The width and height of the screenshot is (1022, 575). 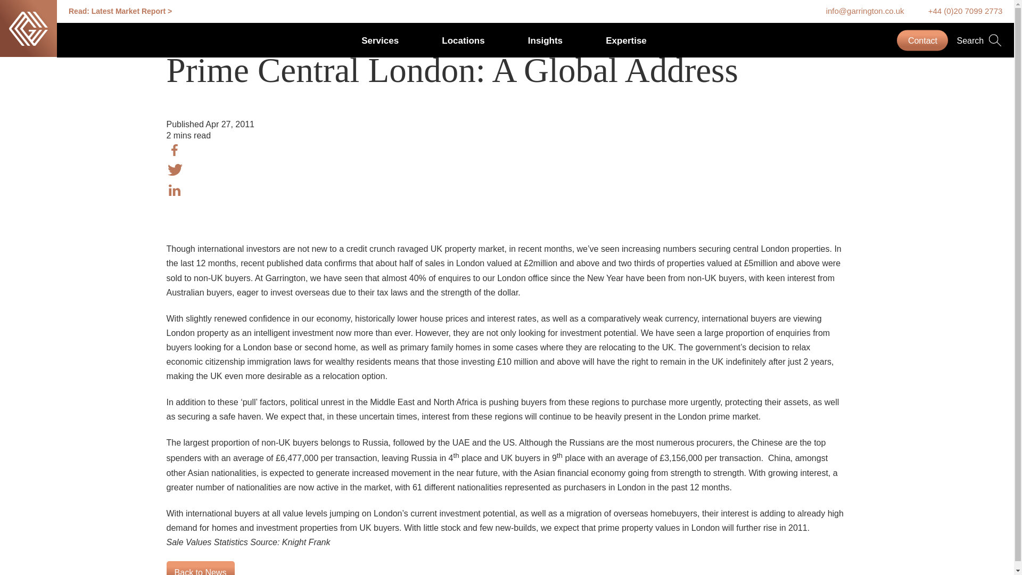 What do you see at coordinates (174, 230) in the screenshot?
I see `Share post via Email` at bounding box center [174, 230].